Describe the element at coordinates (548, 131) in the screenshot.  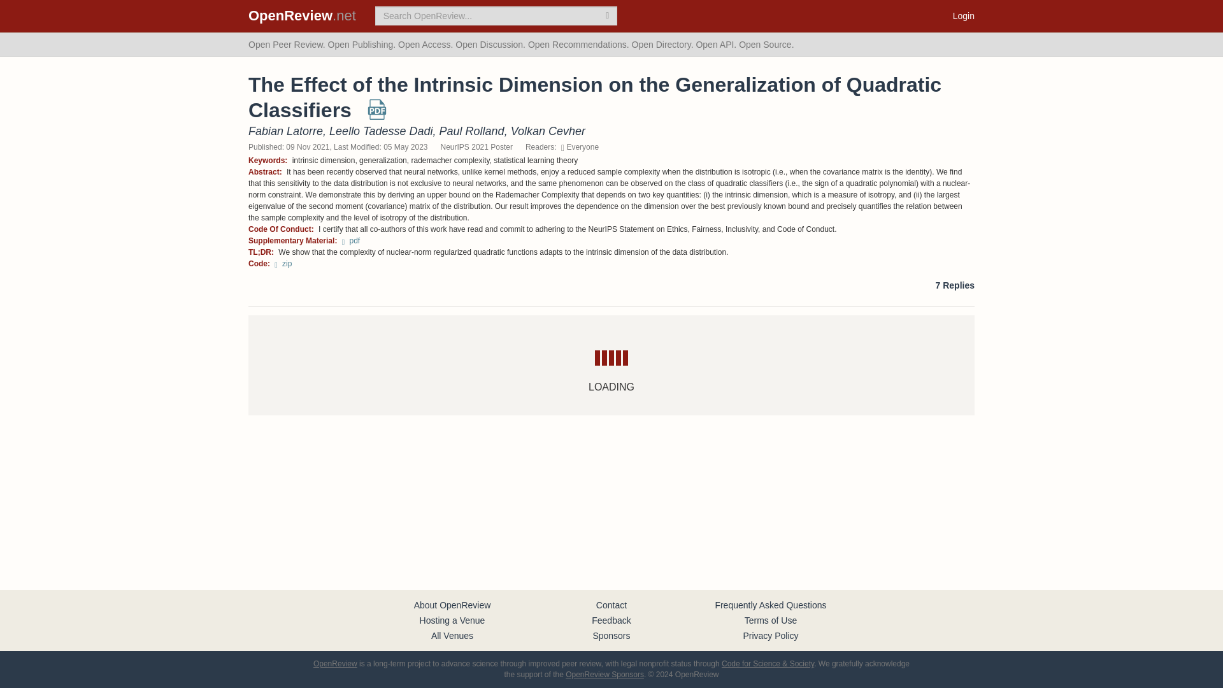
I see `Volkan Cevher` at that location.